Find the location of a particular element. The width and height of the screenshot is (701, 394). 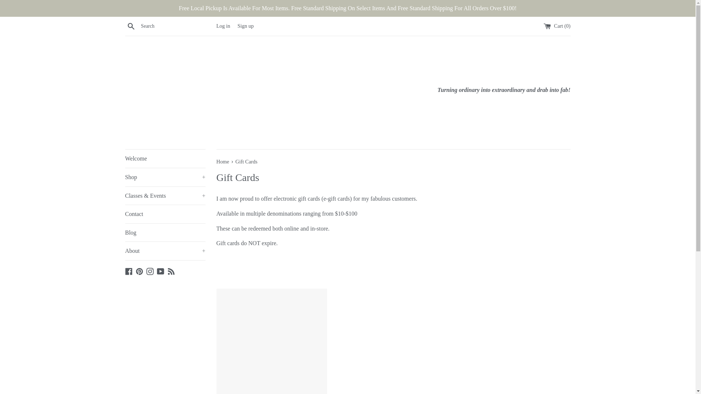

Flippin' Fabulous LLC on YouTube is located at coordinates (161, 271).